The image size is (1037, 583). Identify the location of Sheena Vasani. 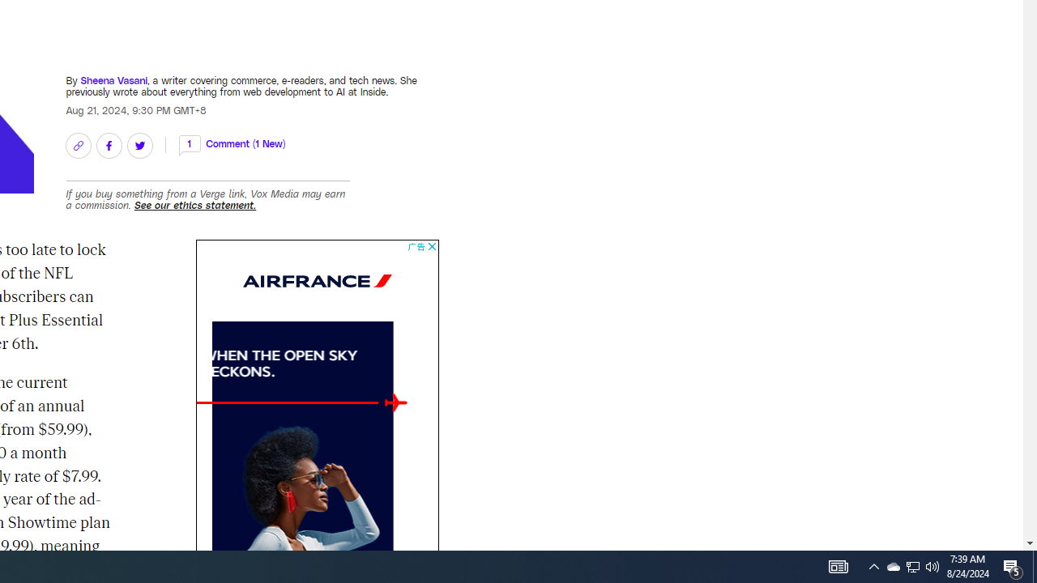
(113, 79).